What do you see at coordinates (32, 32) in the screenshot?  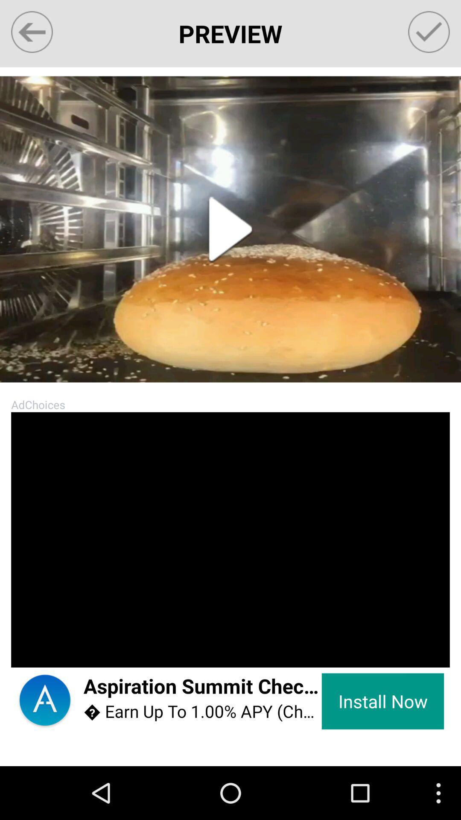 I see `go back button` at bounding box center [32, 32].